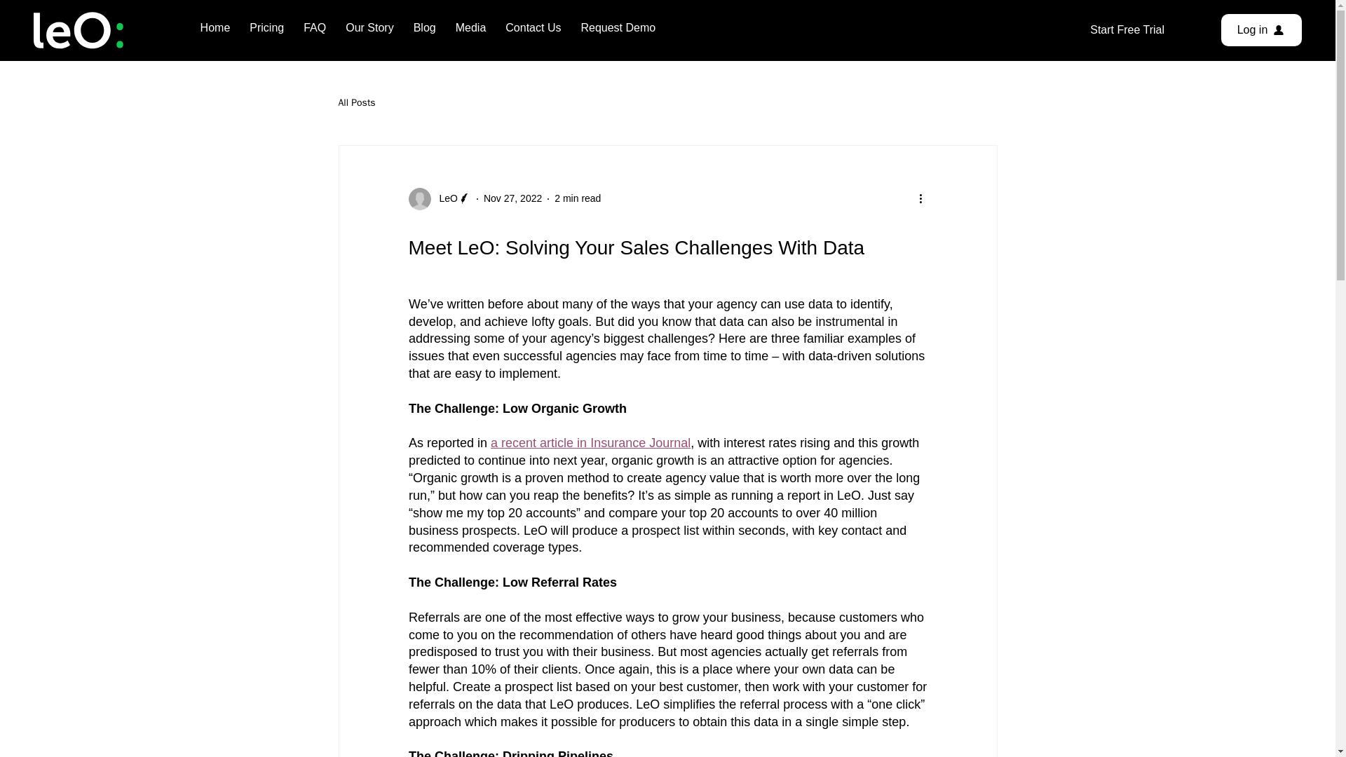  Describe the element at coordinates (356, 102) in the screenshot. I see `All Posts` at that location.